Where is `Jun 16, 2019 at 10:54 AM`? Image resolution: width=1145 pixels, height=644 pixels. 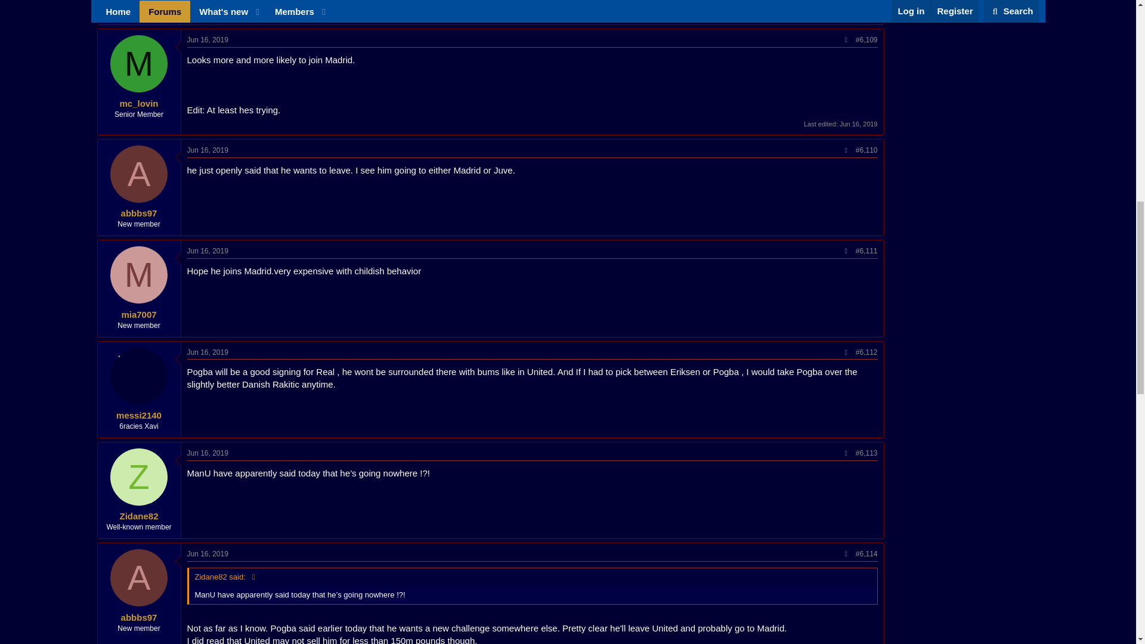 Jun 16, 2019 at 10:54 AM is located at coordinates (859, 123).